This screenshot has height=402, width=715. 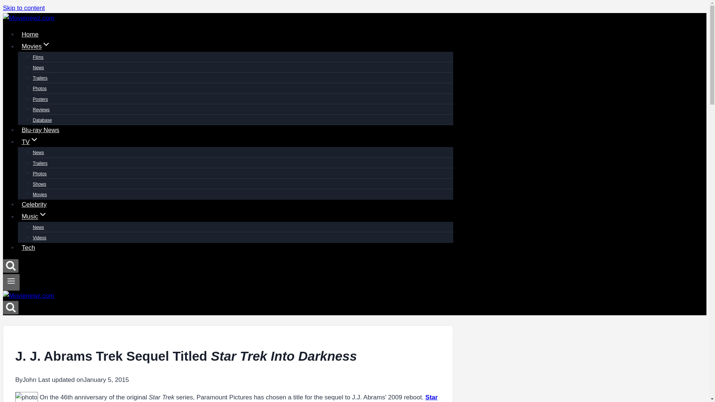 What do you see at coordinates (10, 307) in the screenshot?
I see `Search` at bounding box center [10, 307].